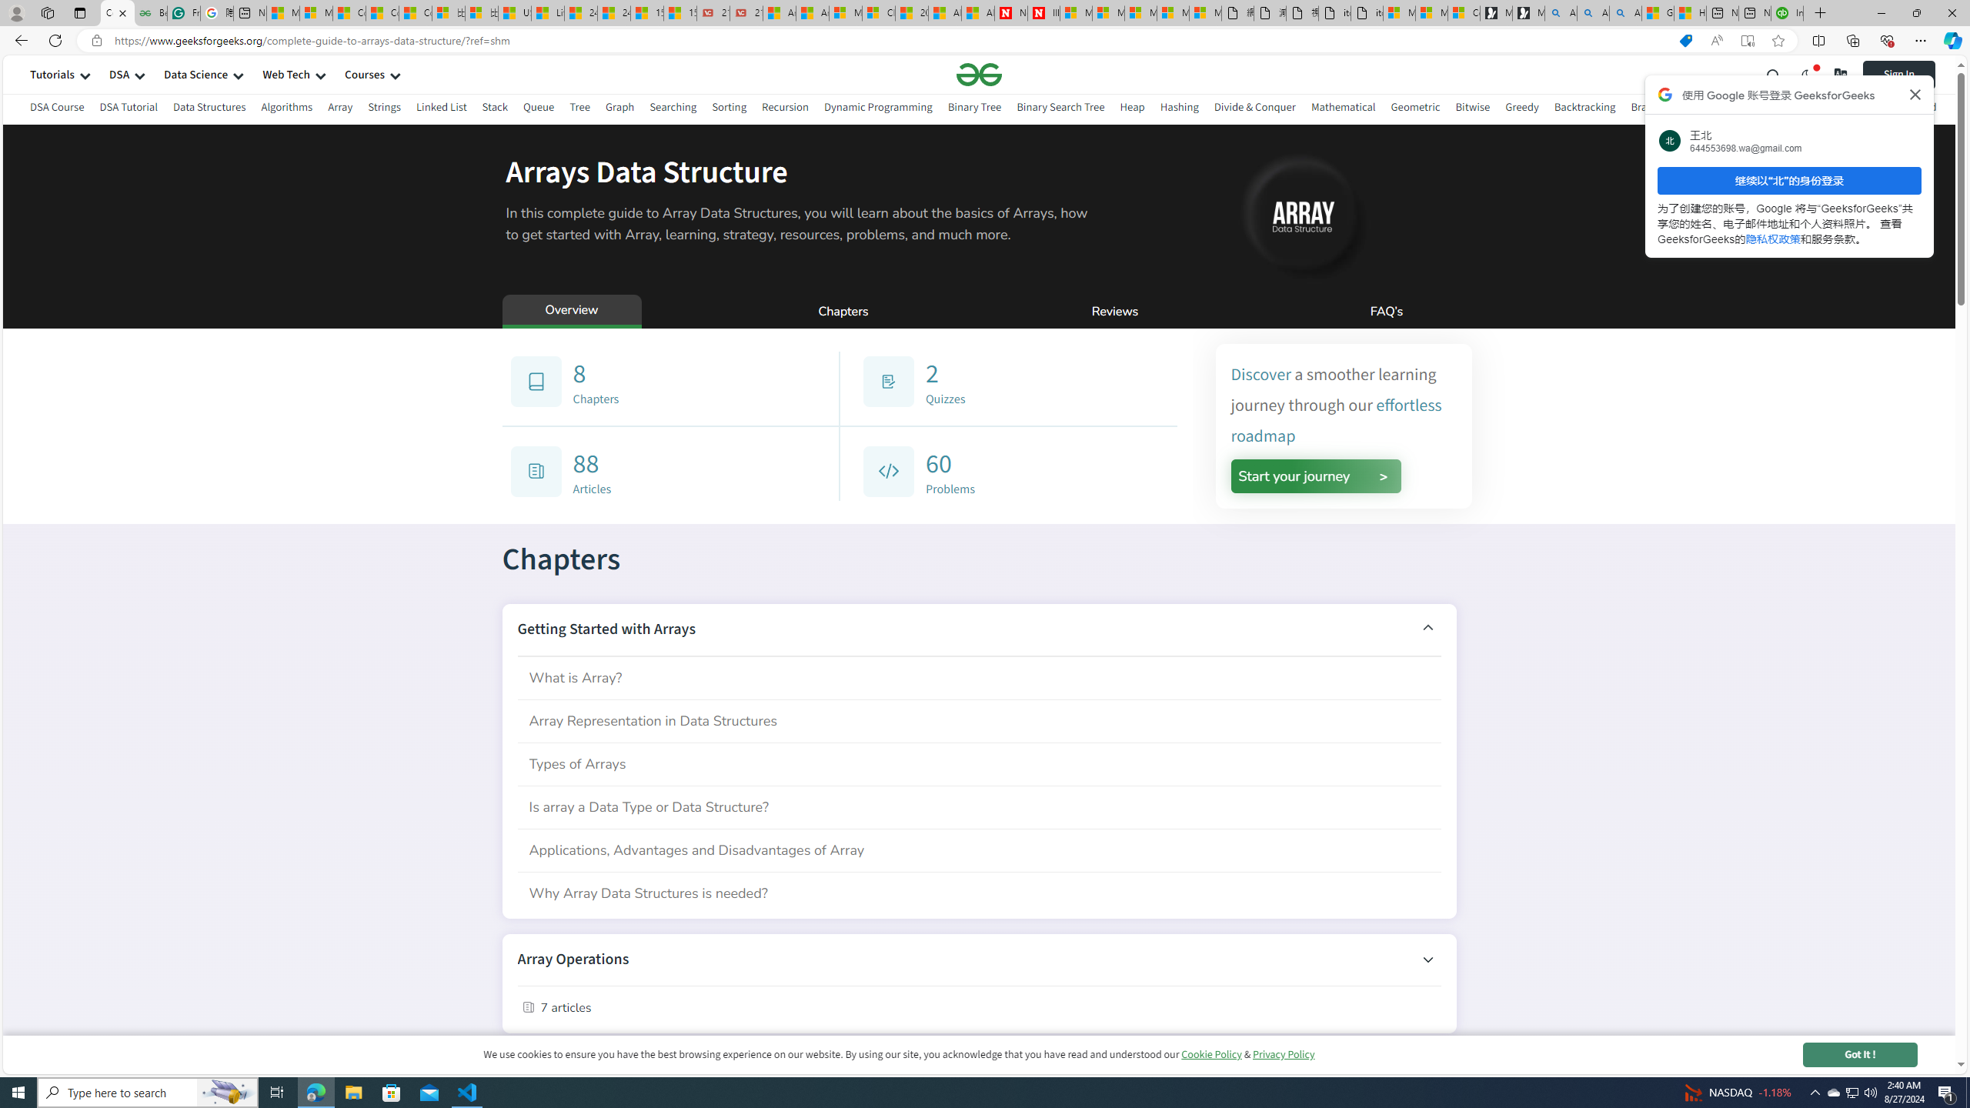 The image size is (1970, 1108). I want to click on Matrix, so click(1748, 109).